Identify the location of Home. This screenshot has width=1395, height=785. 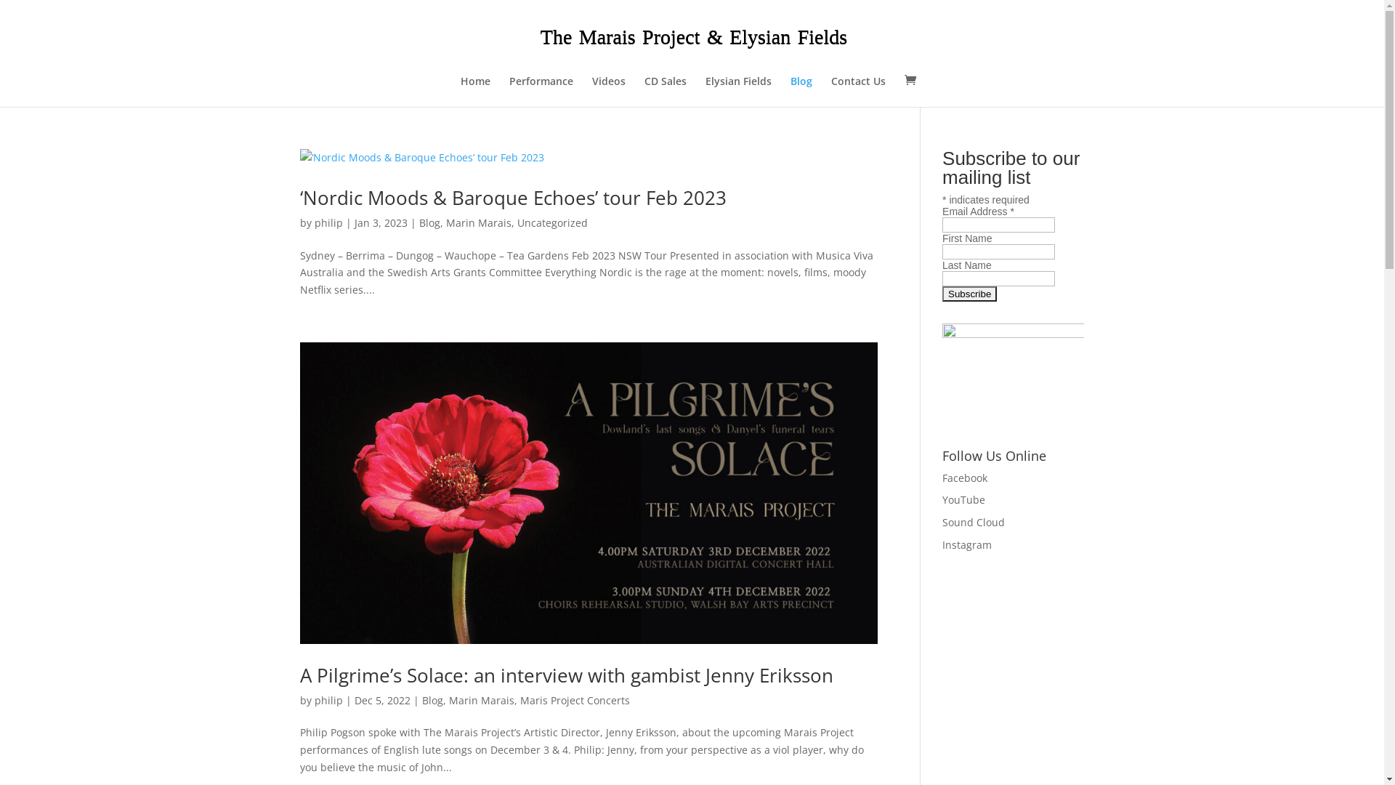
(475, 92).